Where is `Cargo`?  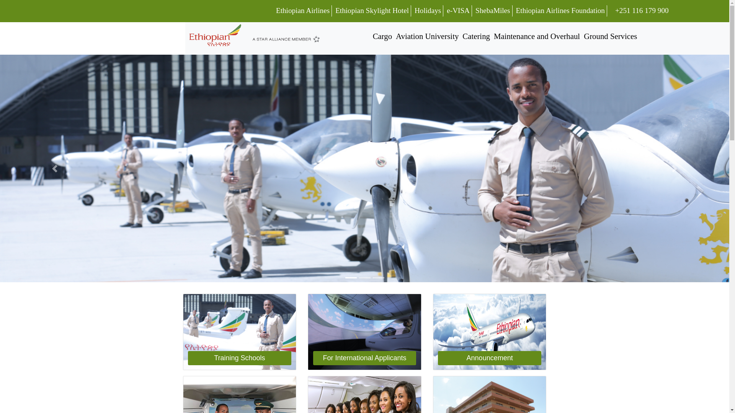
Cargo is located at coordinates (382, 36).